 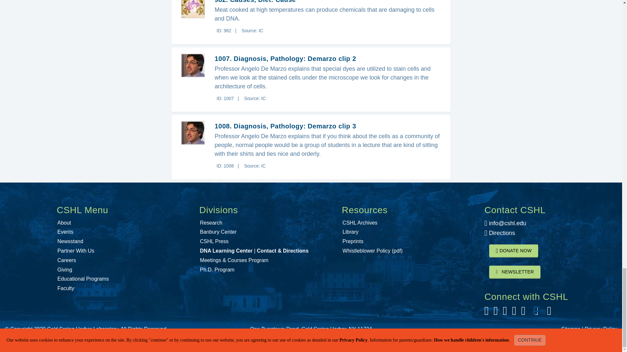 I want to click on visit CSHL on Youtube, so click(x=514, y=313).